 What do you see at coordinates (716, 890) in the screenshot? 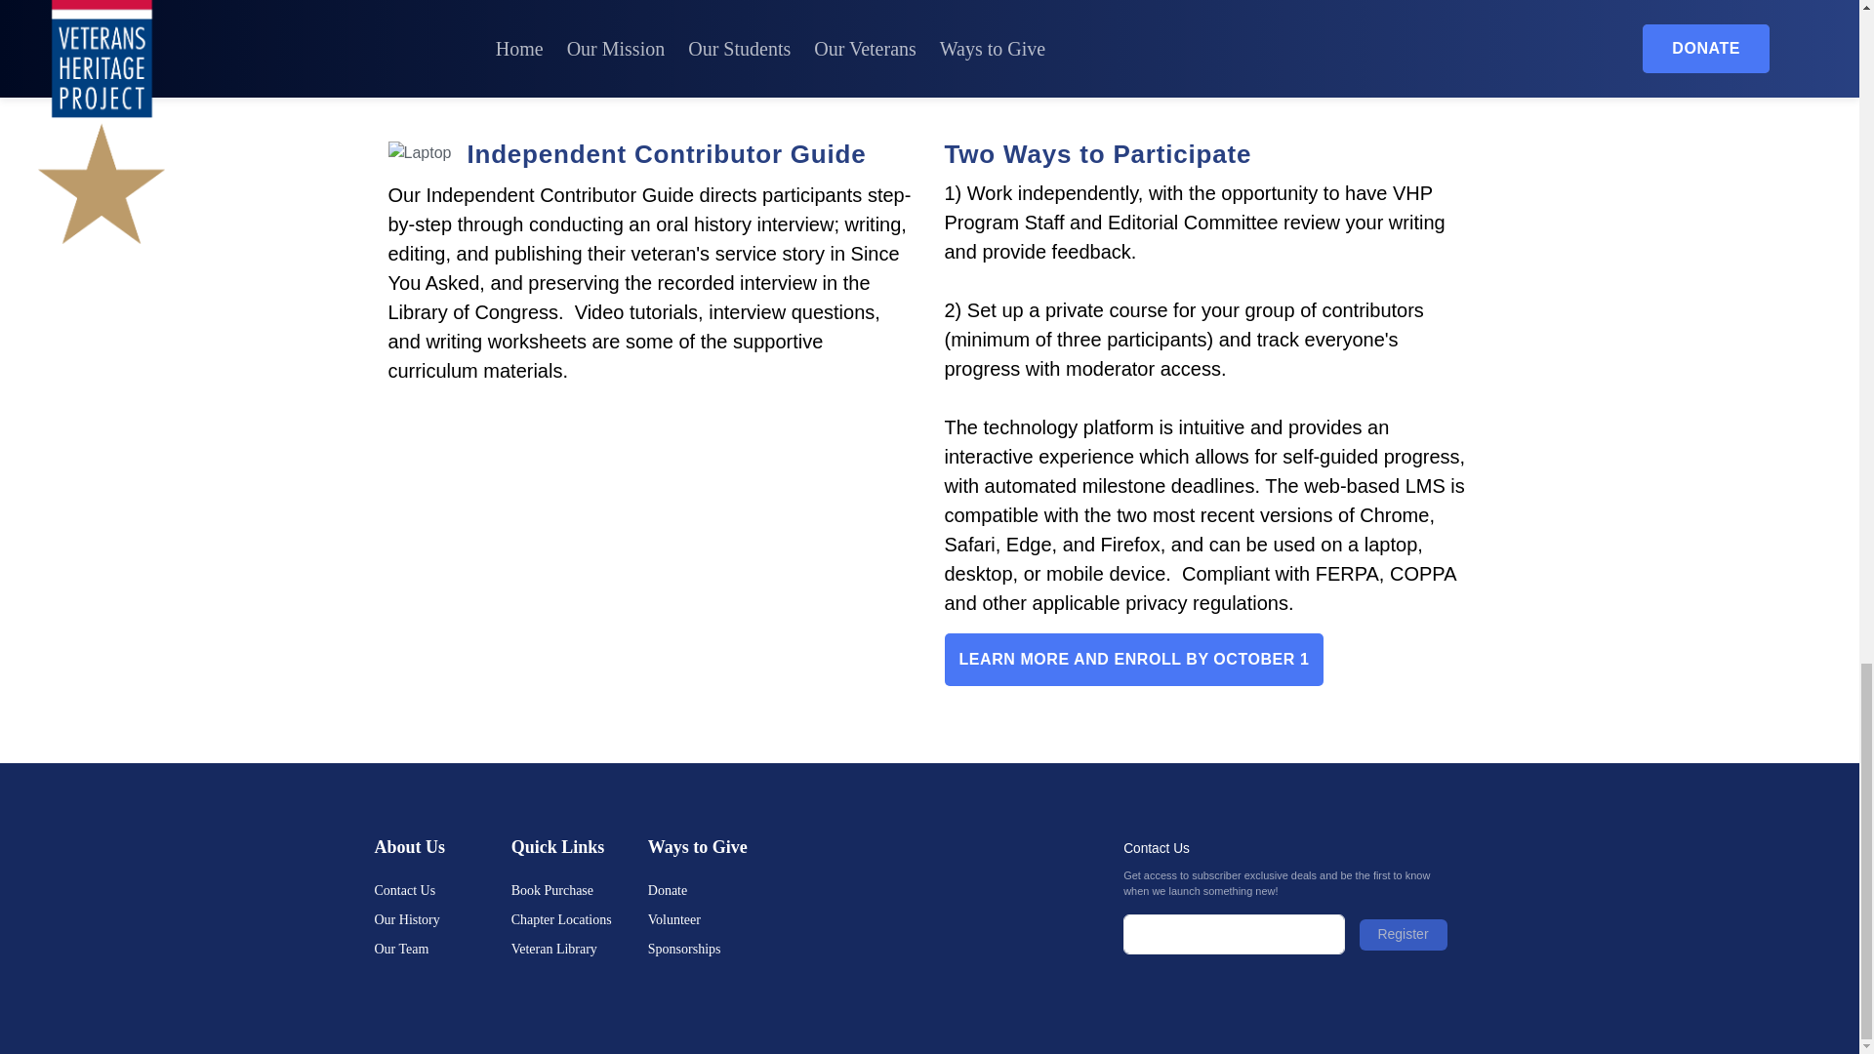
I see `Donate` at bounding box center [716, 890].